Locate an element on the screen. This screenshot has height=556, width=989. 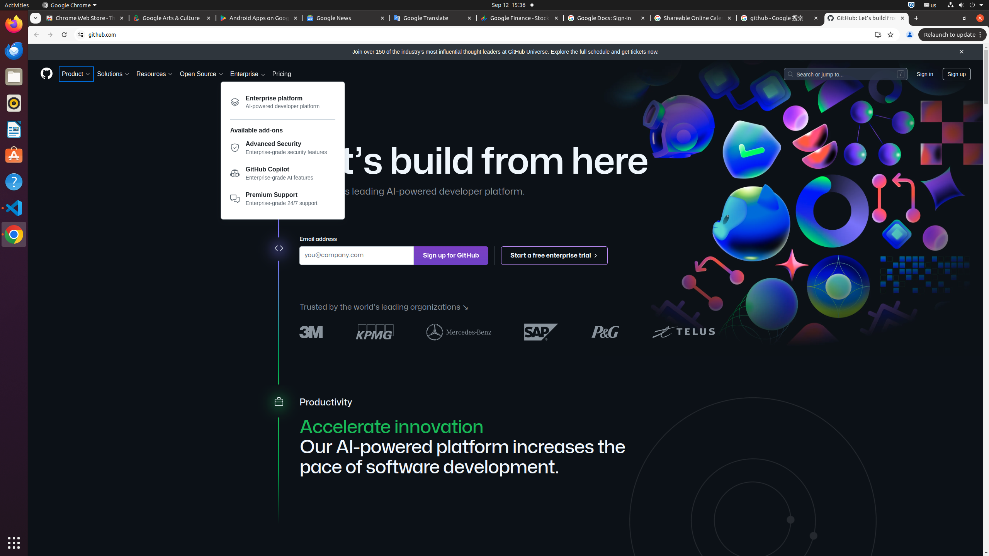
Google Docs: Sign-in - Memory usage - 31.9 MB is located at coordinates (607, 19).